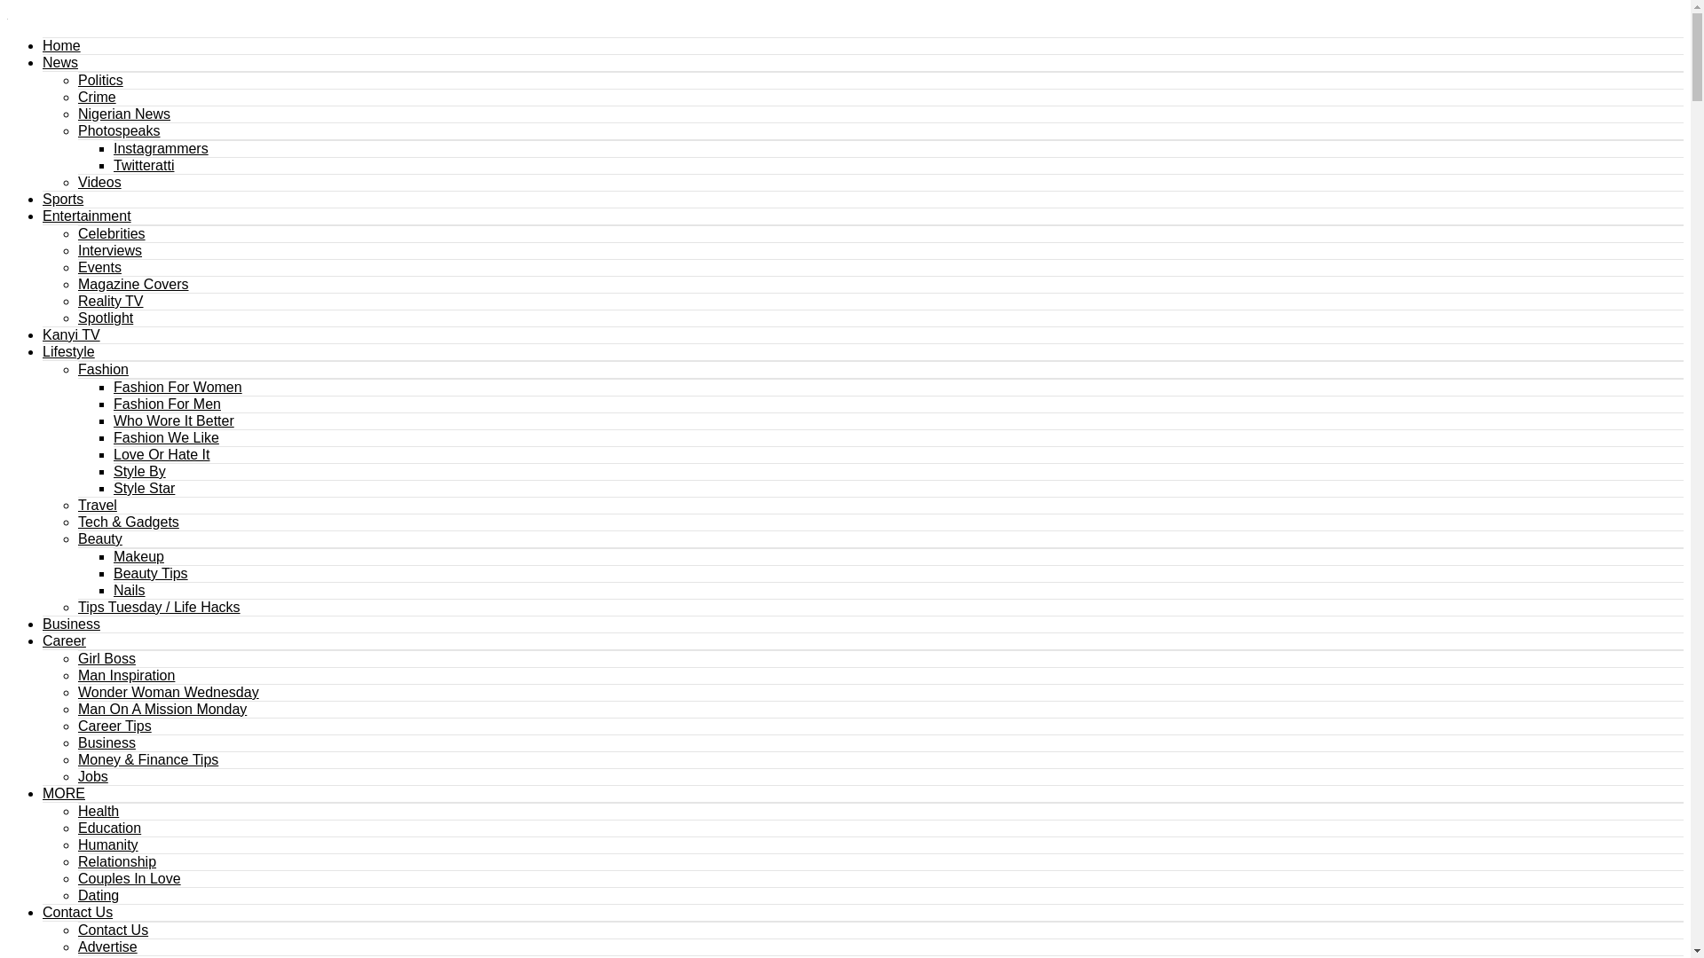  I want to click on Beauty Tips, so click(151, 573).